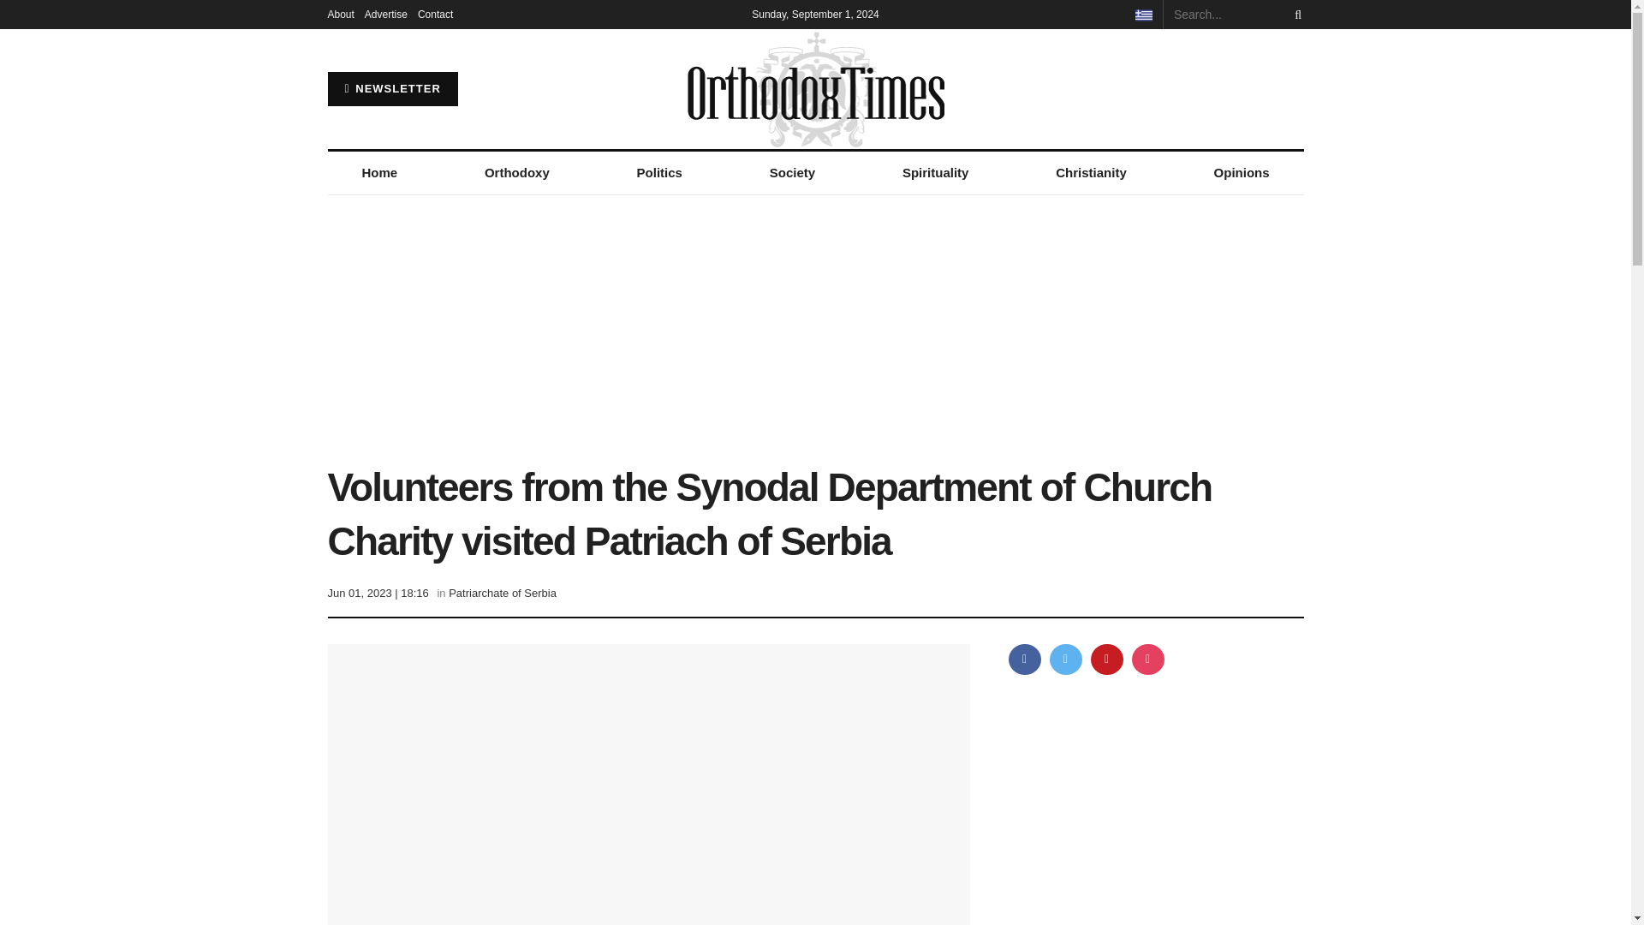  I want to click on Contact, so click(435, 14).